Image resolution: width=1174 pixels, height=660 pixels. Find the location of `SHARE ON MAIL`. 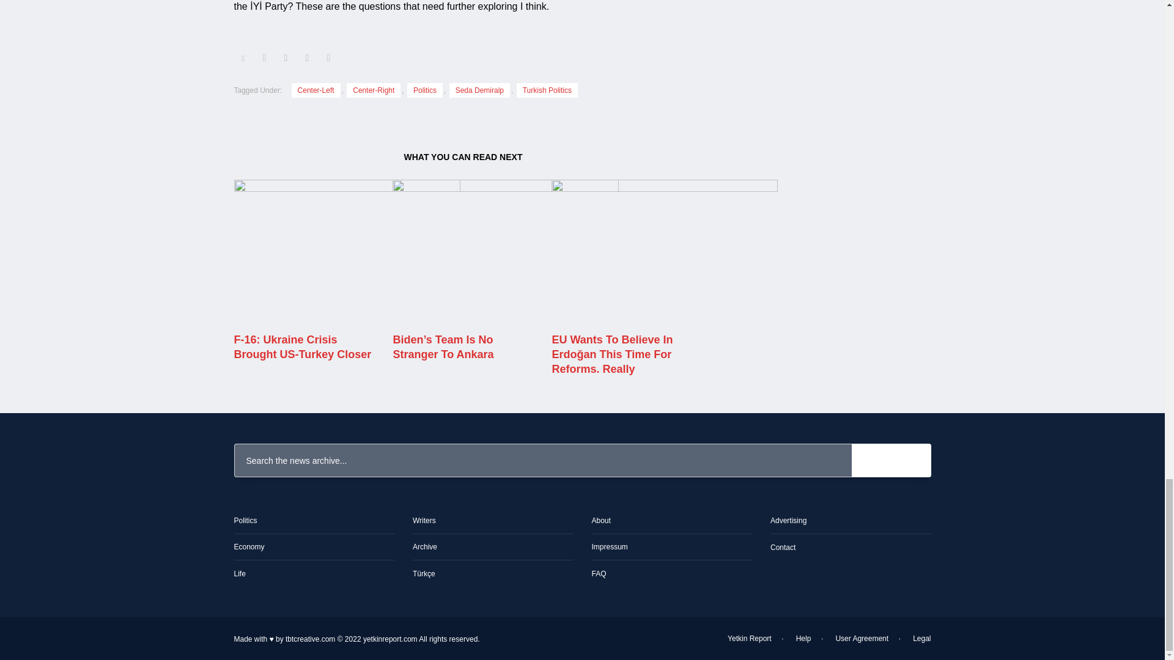

SHARE ON MAIL is located at coordinates (328, 57).